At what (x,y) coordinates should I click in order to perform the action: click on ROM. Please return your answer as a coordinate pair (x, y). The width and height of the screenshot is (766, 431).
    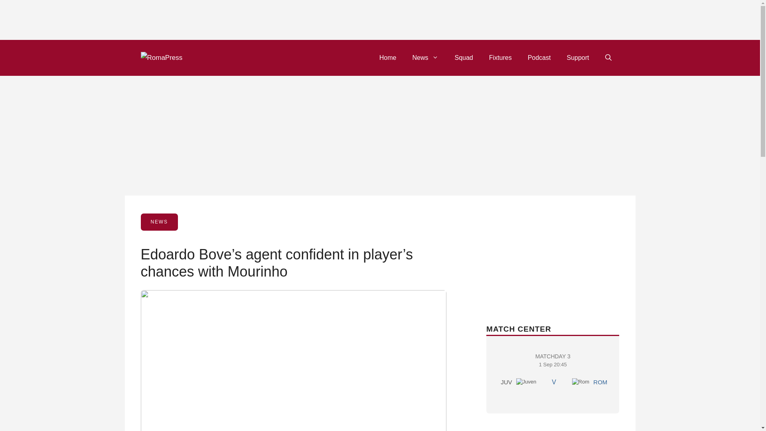
    Looking at the image, I should click on (553, 372).